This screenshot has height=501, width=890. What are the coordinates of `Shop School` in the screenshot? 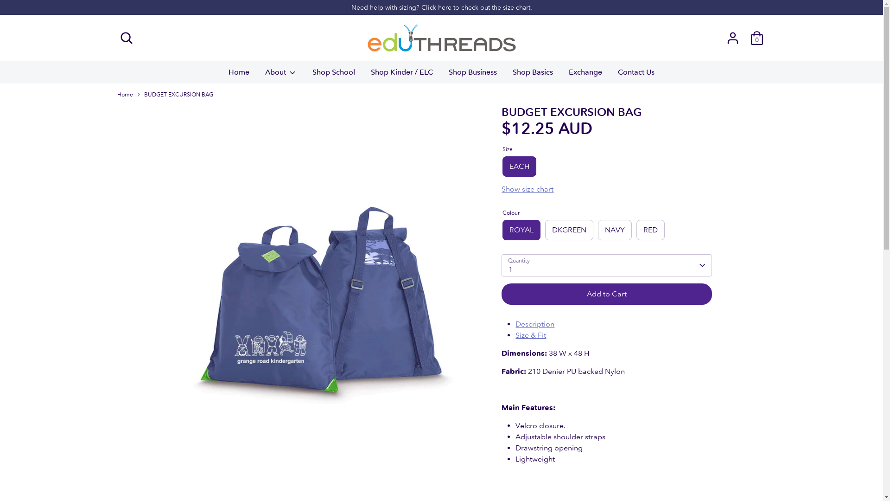 It's located at (334, 75).